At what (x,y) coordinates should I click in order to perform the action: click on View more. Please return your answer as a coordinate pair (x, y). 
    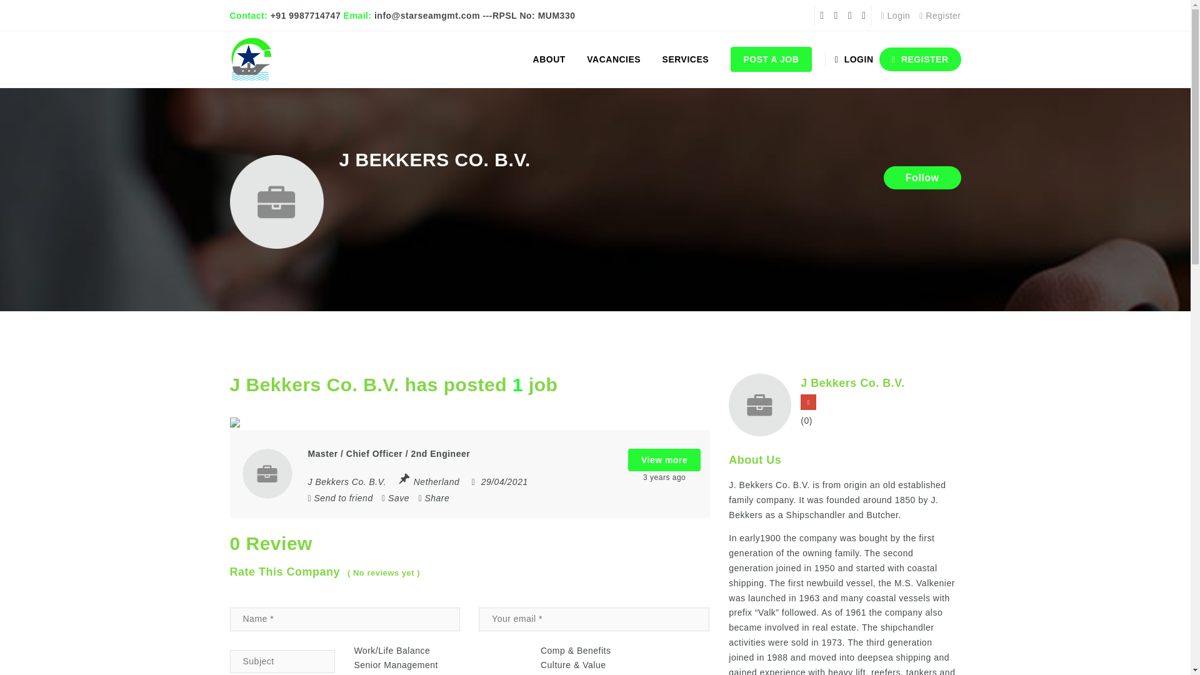
    Looking at the image, I should click on (664, 460).